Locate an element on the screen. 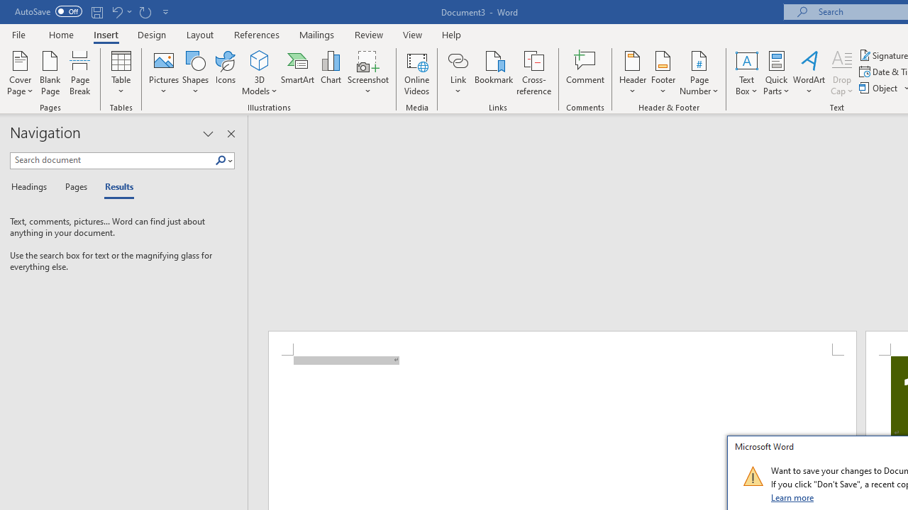 The image size is (908, 510). Pages is located at coordinates (74, 187).